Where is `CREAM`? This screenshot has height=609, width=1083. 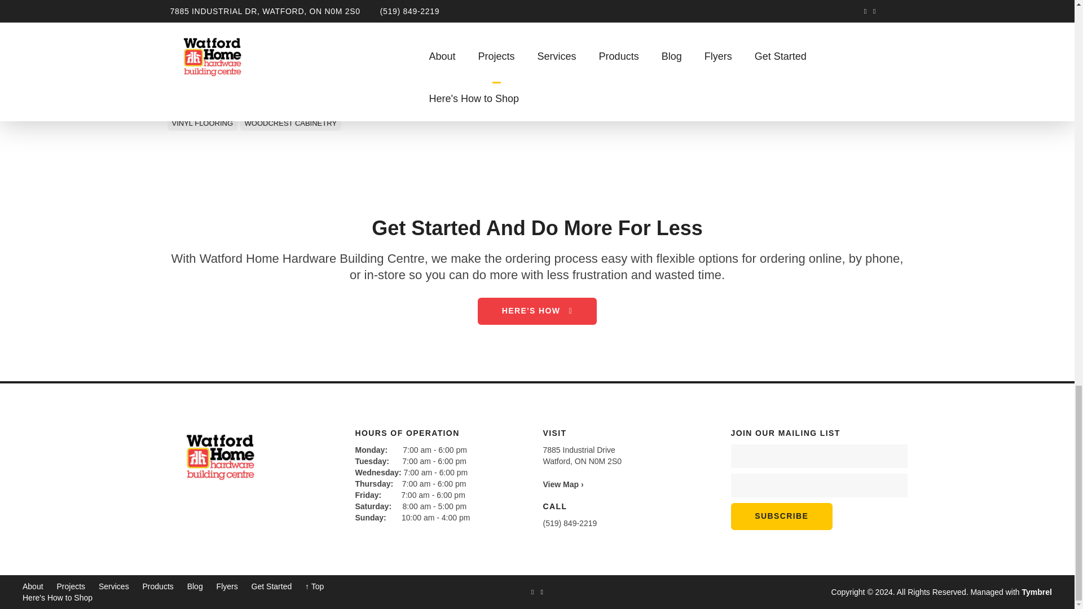 CREAM is located at coordinates (370, 107).